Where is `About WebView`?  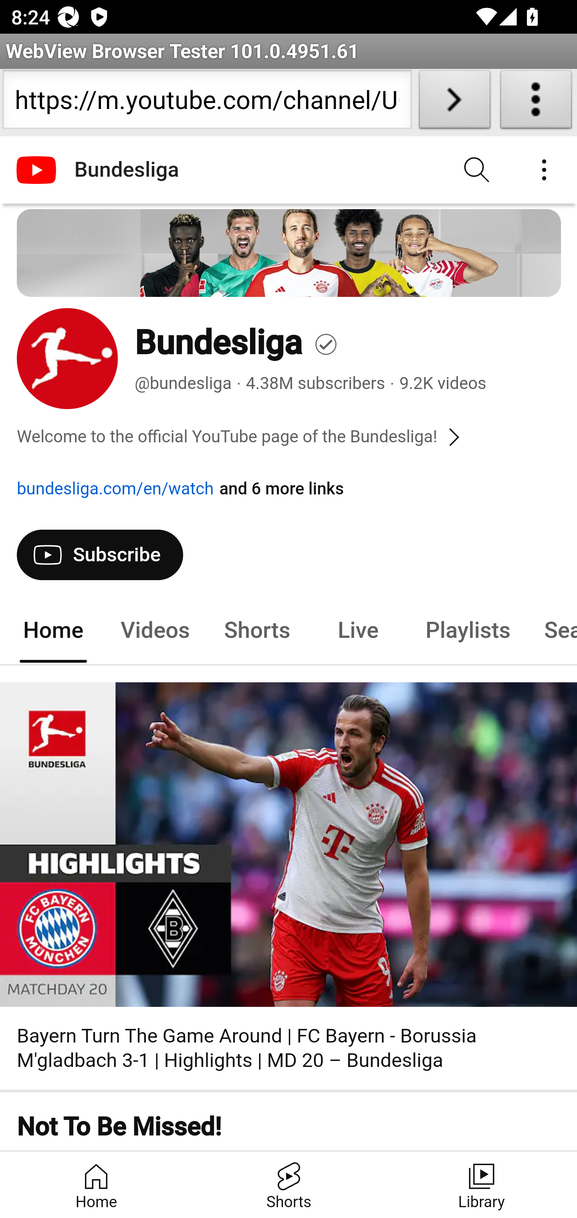 About WebView is located at coordinates (536, 103).